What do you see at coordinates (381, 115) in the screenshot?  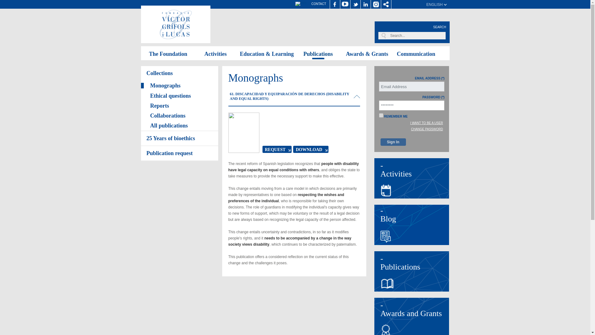 I see `on` at bounding box center [381, 115].